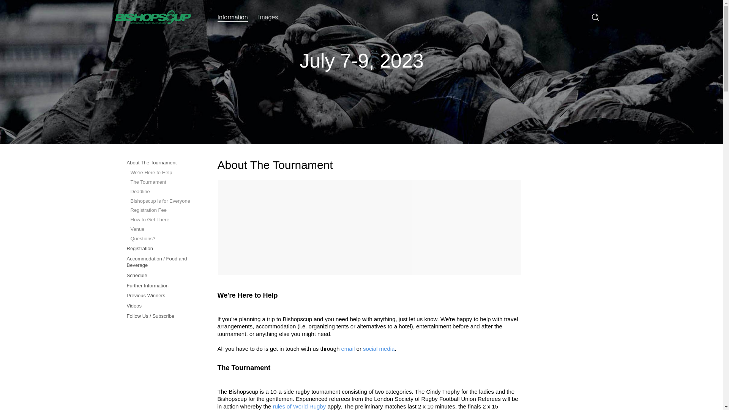 Image resolution: width=729 pixels, height=410 pixels. What do you see at coordinates (161, 192) in the screenshot?
I see `Deadline` at bounding box center [161, 192].